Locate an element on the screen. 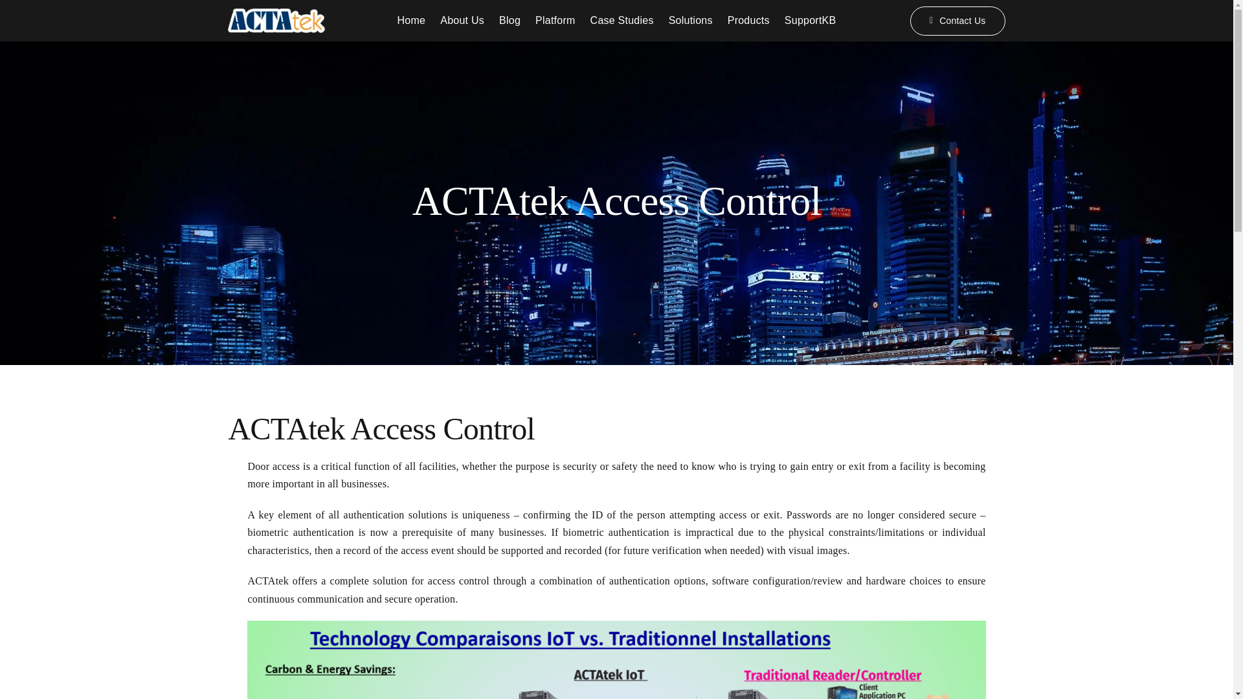  Case Studies is located at coordinates (621, 21).